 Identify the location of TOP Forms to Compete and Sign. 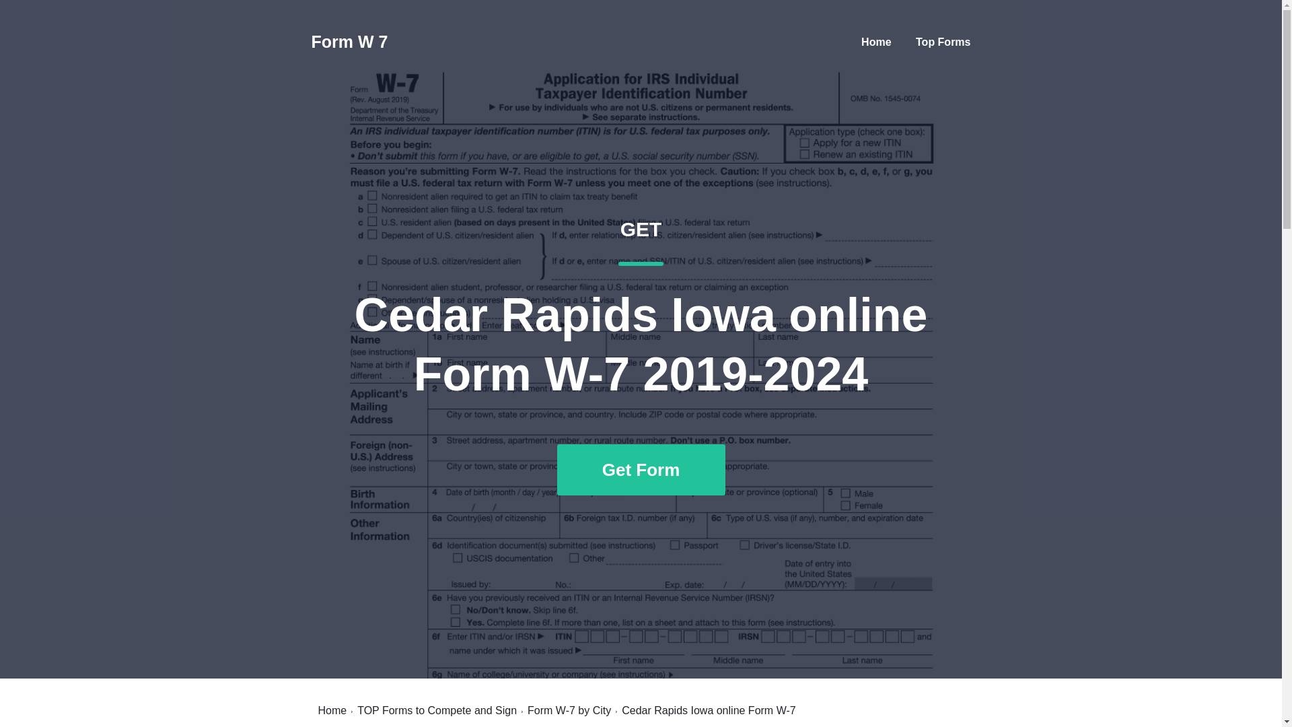
(332, 710).